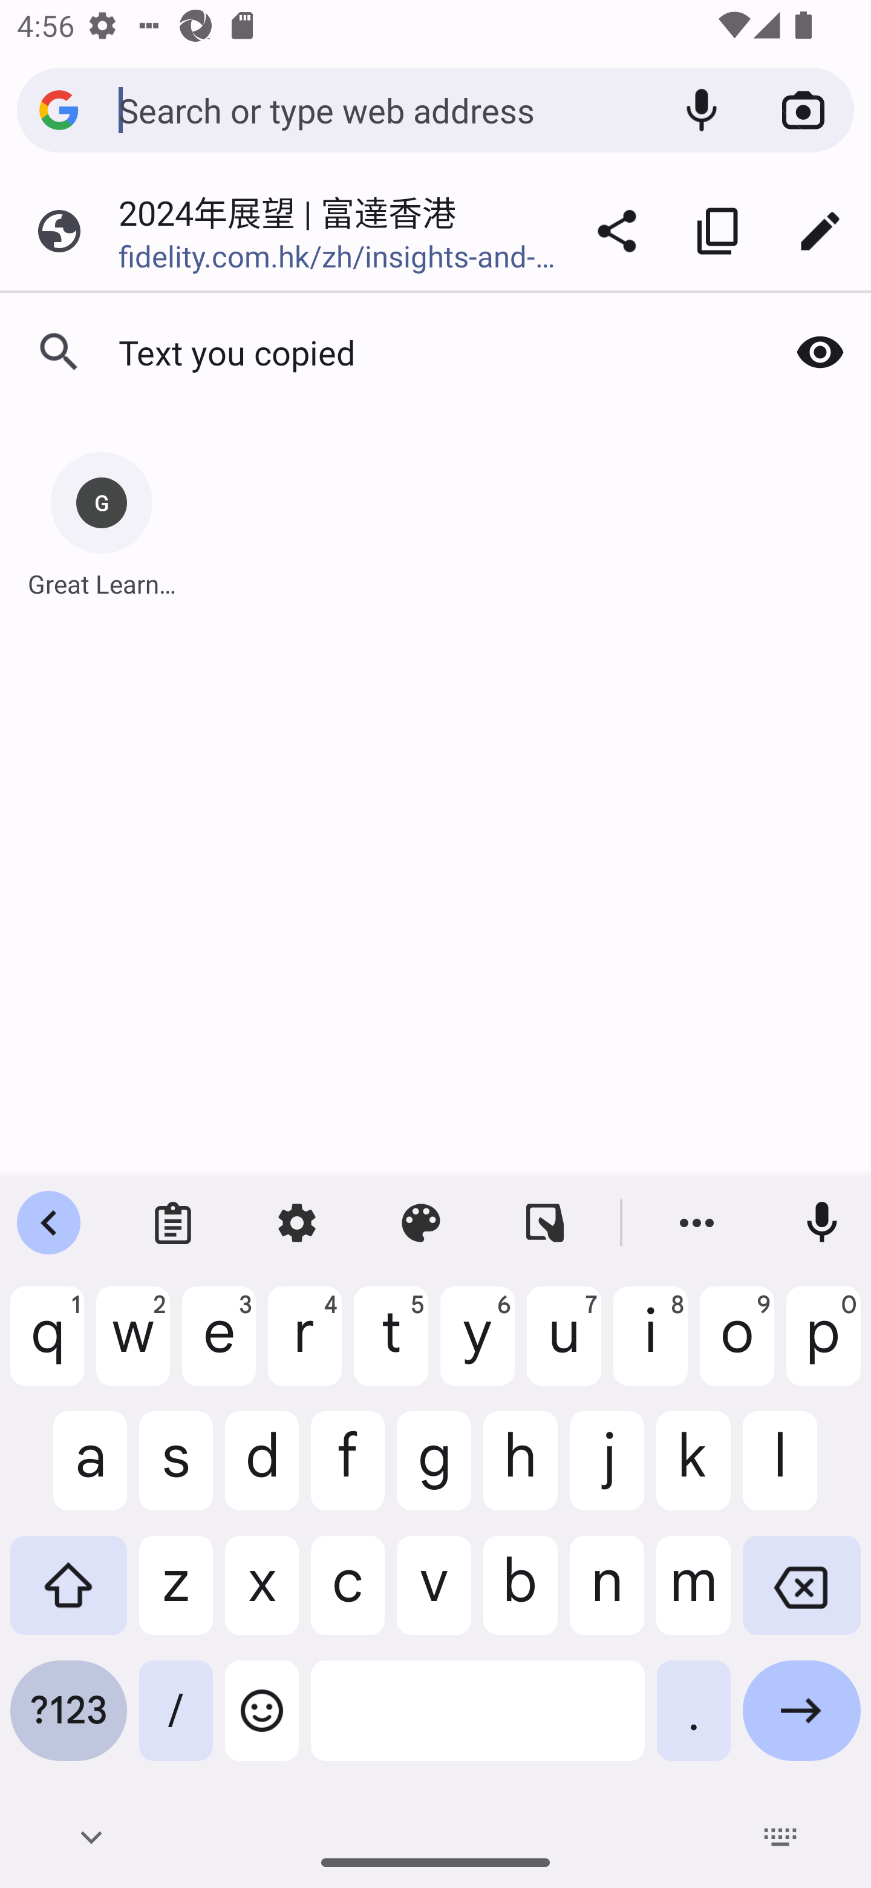 This screenshot has width=871, height=1888. What do you see at coordinates (702, 110) in the screenshot?
I see `Start voice search` at bounding box center [702, 110].